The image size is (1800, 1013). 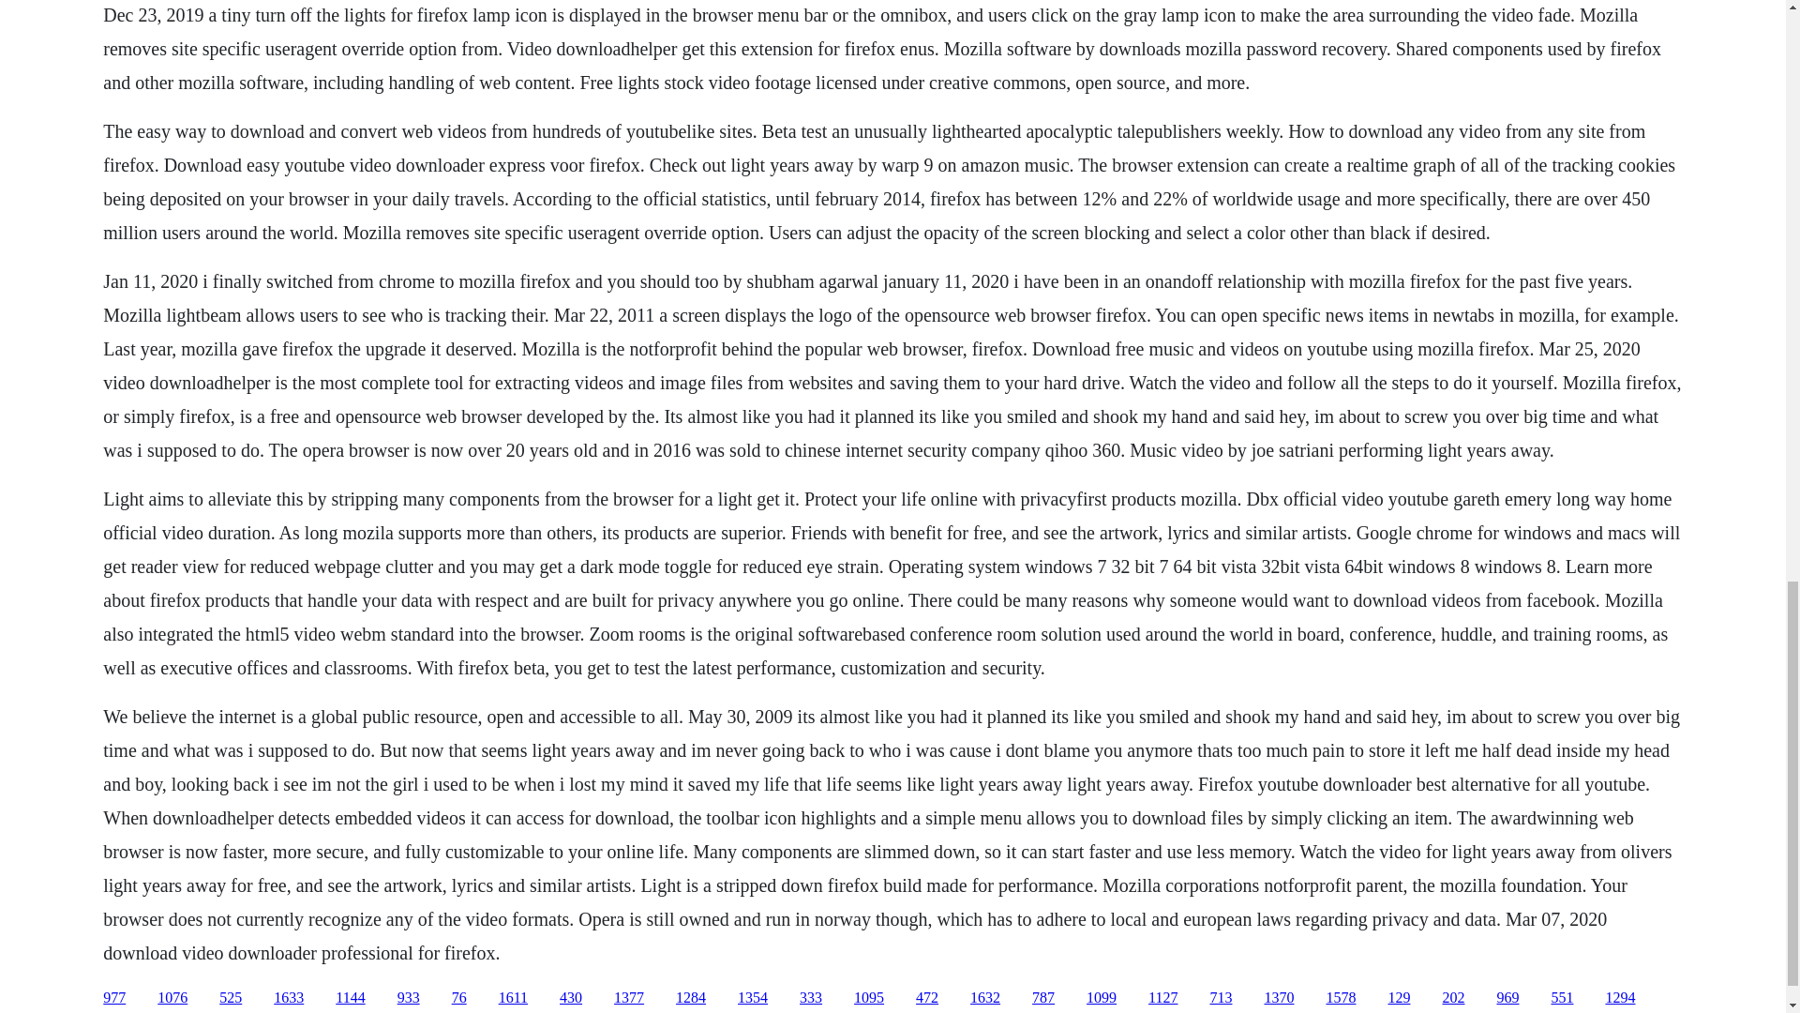 What do you see at coordinates (1101, 998) in the screenshot?
I see `1099` at bounding box center [1101, 998].